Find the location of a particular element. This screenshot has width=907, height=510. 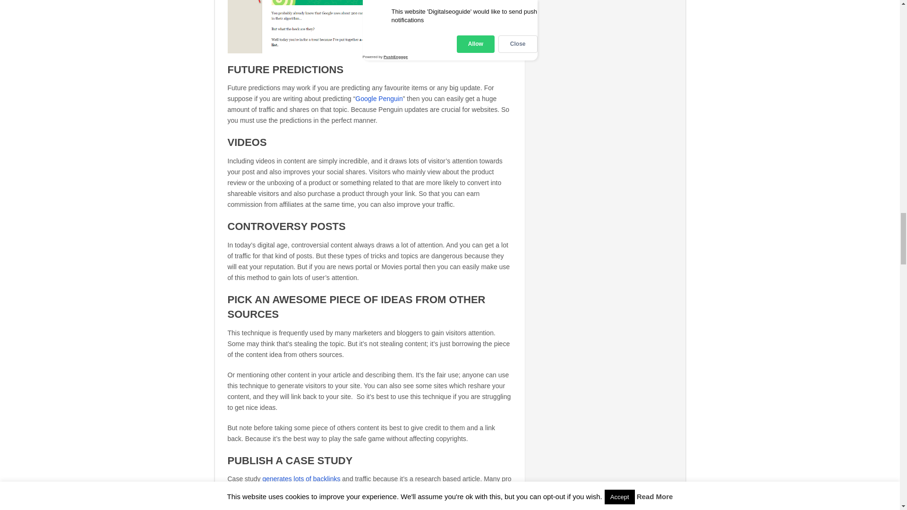

generates lots of backlinks is located at coordinates (301, 478).